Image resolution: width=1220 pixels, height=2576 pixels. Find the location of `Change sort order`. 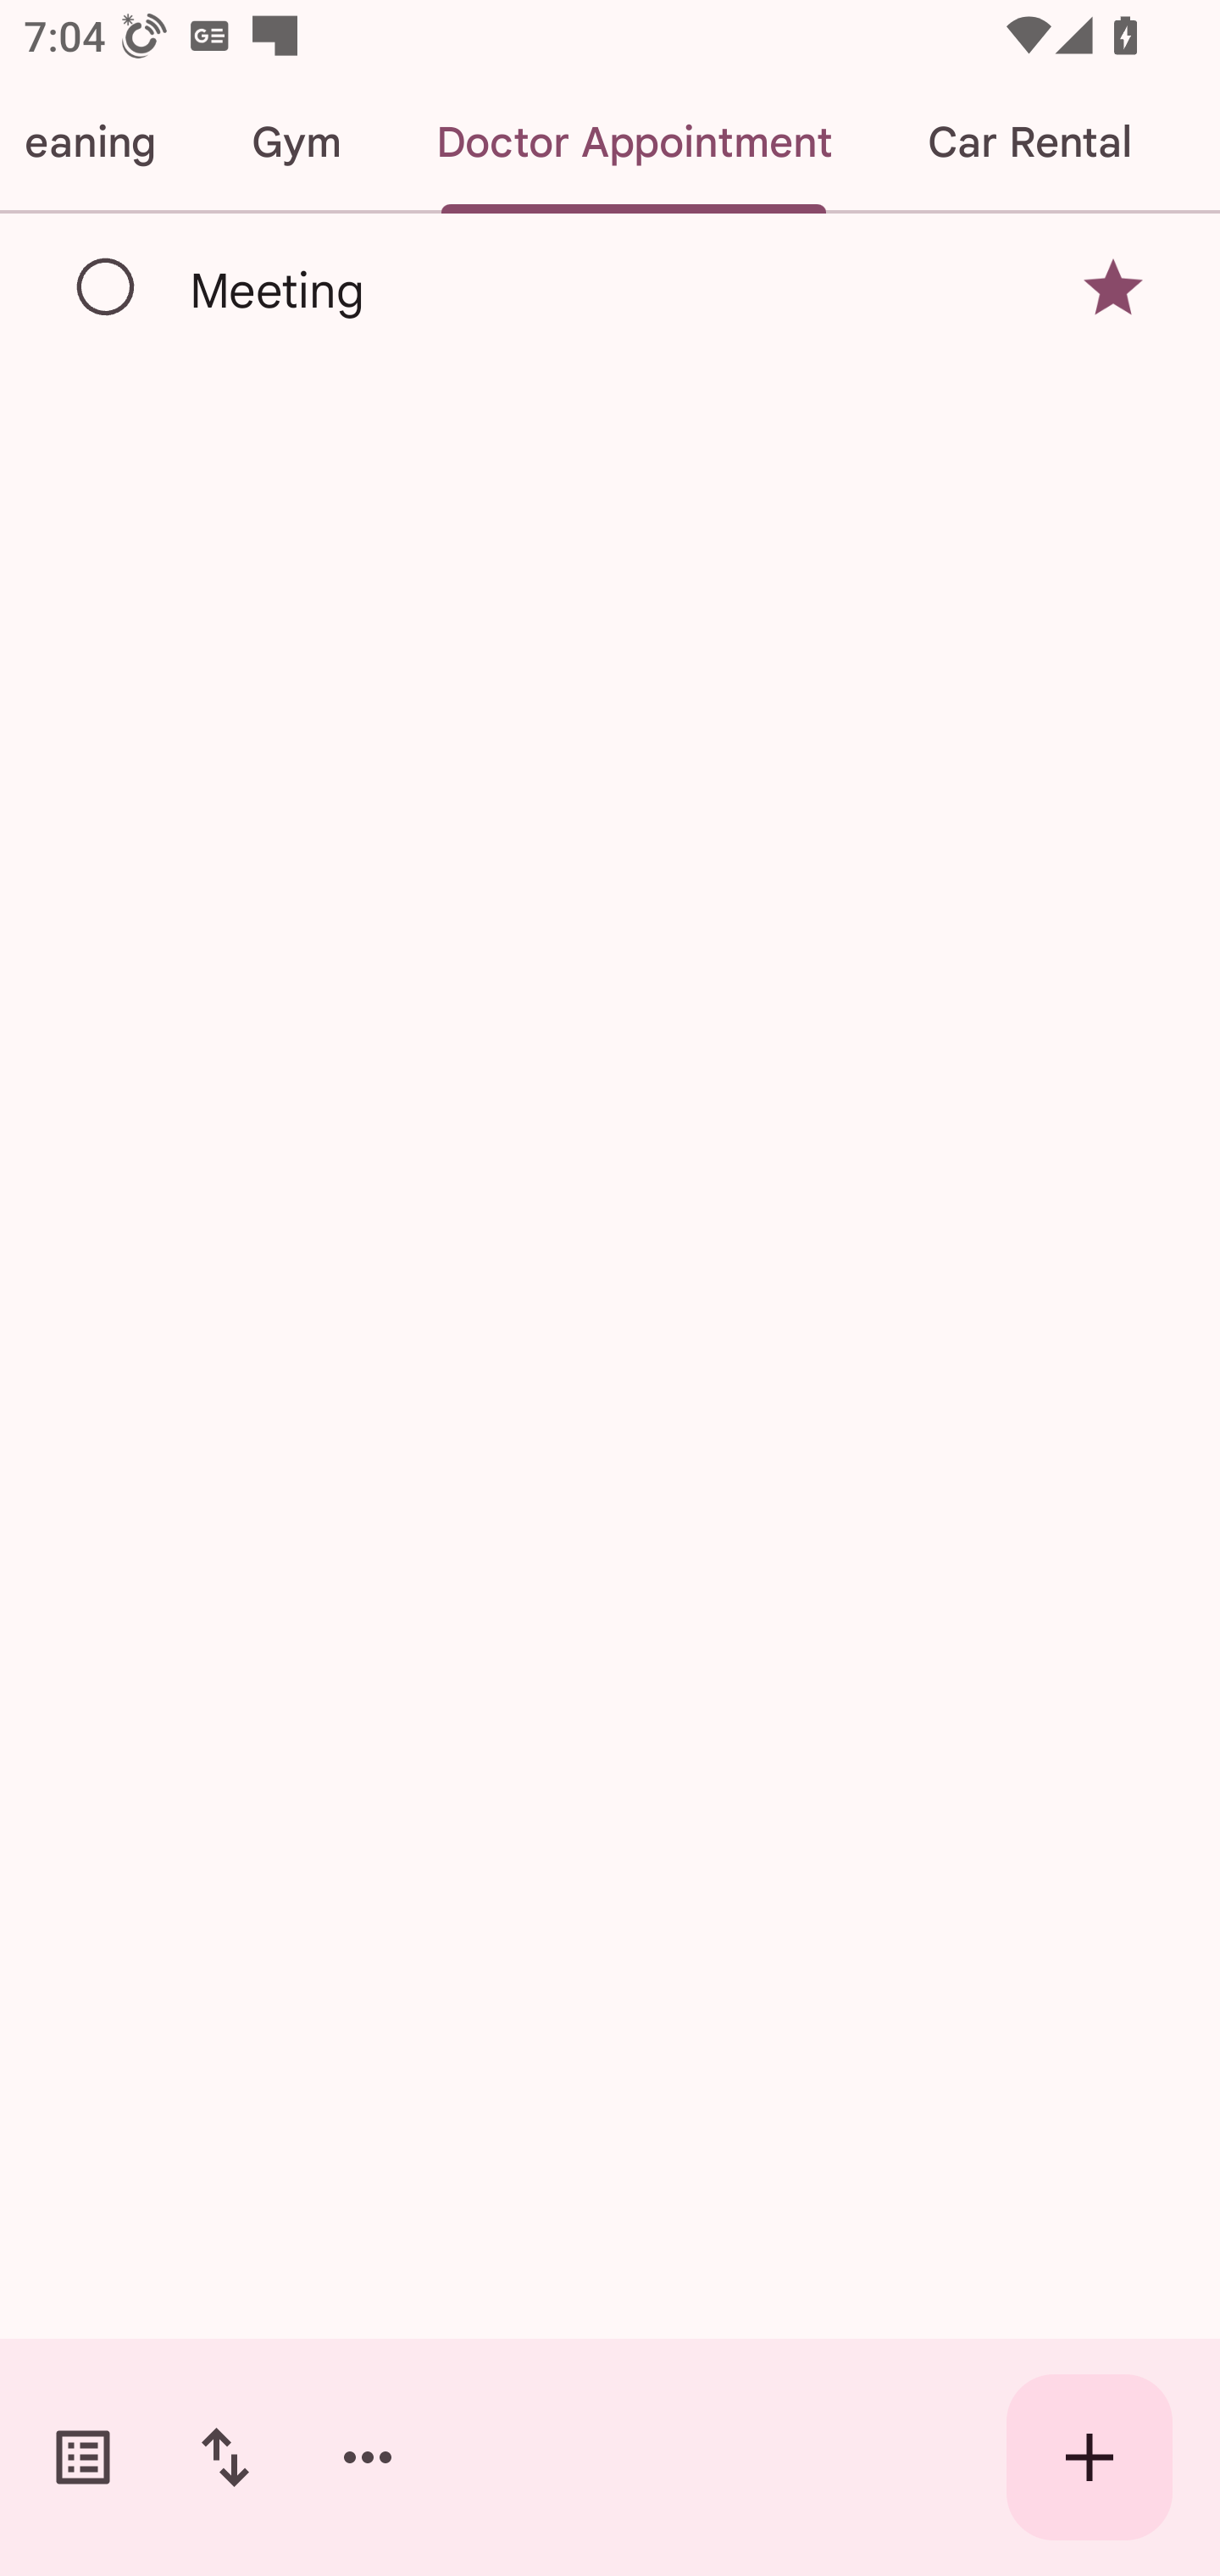

Change sort order is located at coordinates (225, 2457).